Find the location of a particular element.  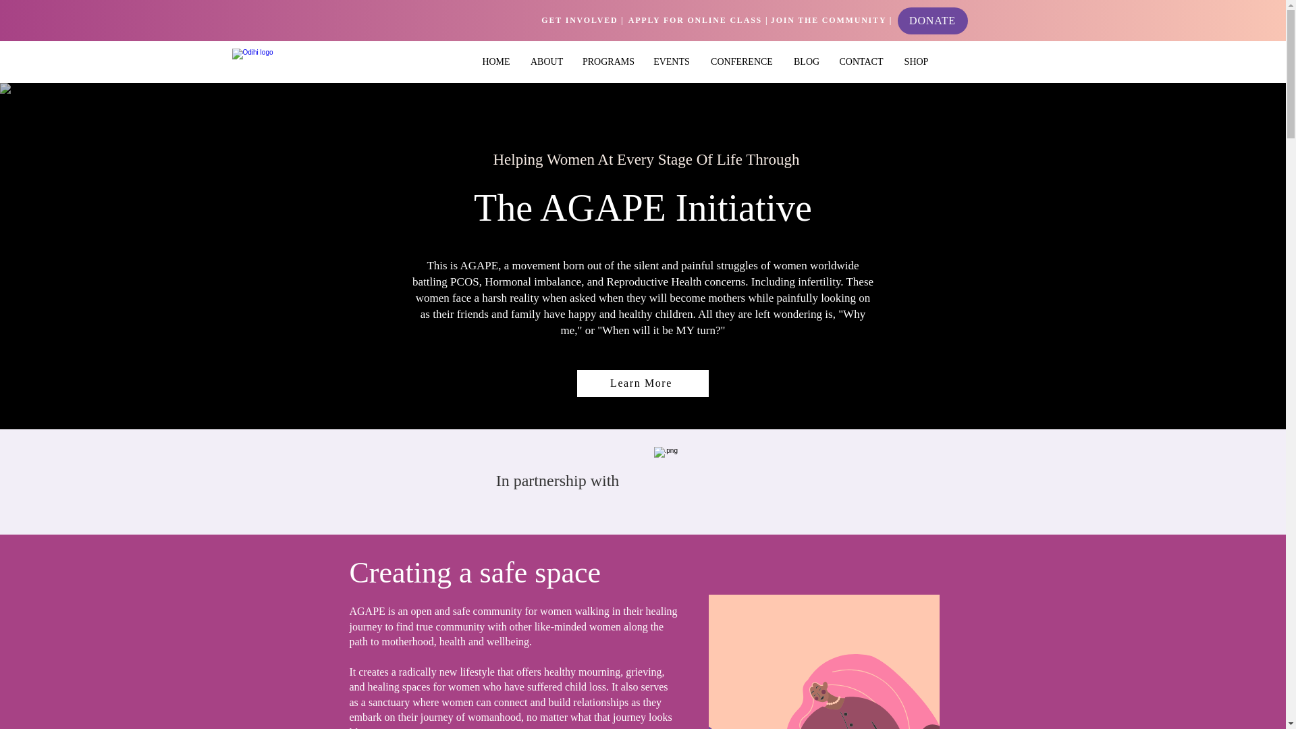

Learn More is located at coordinates (642, 383).